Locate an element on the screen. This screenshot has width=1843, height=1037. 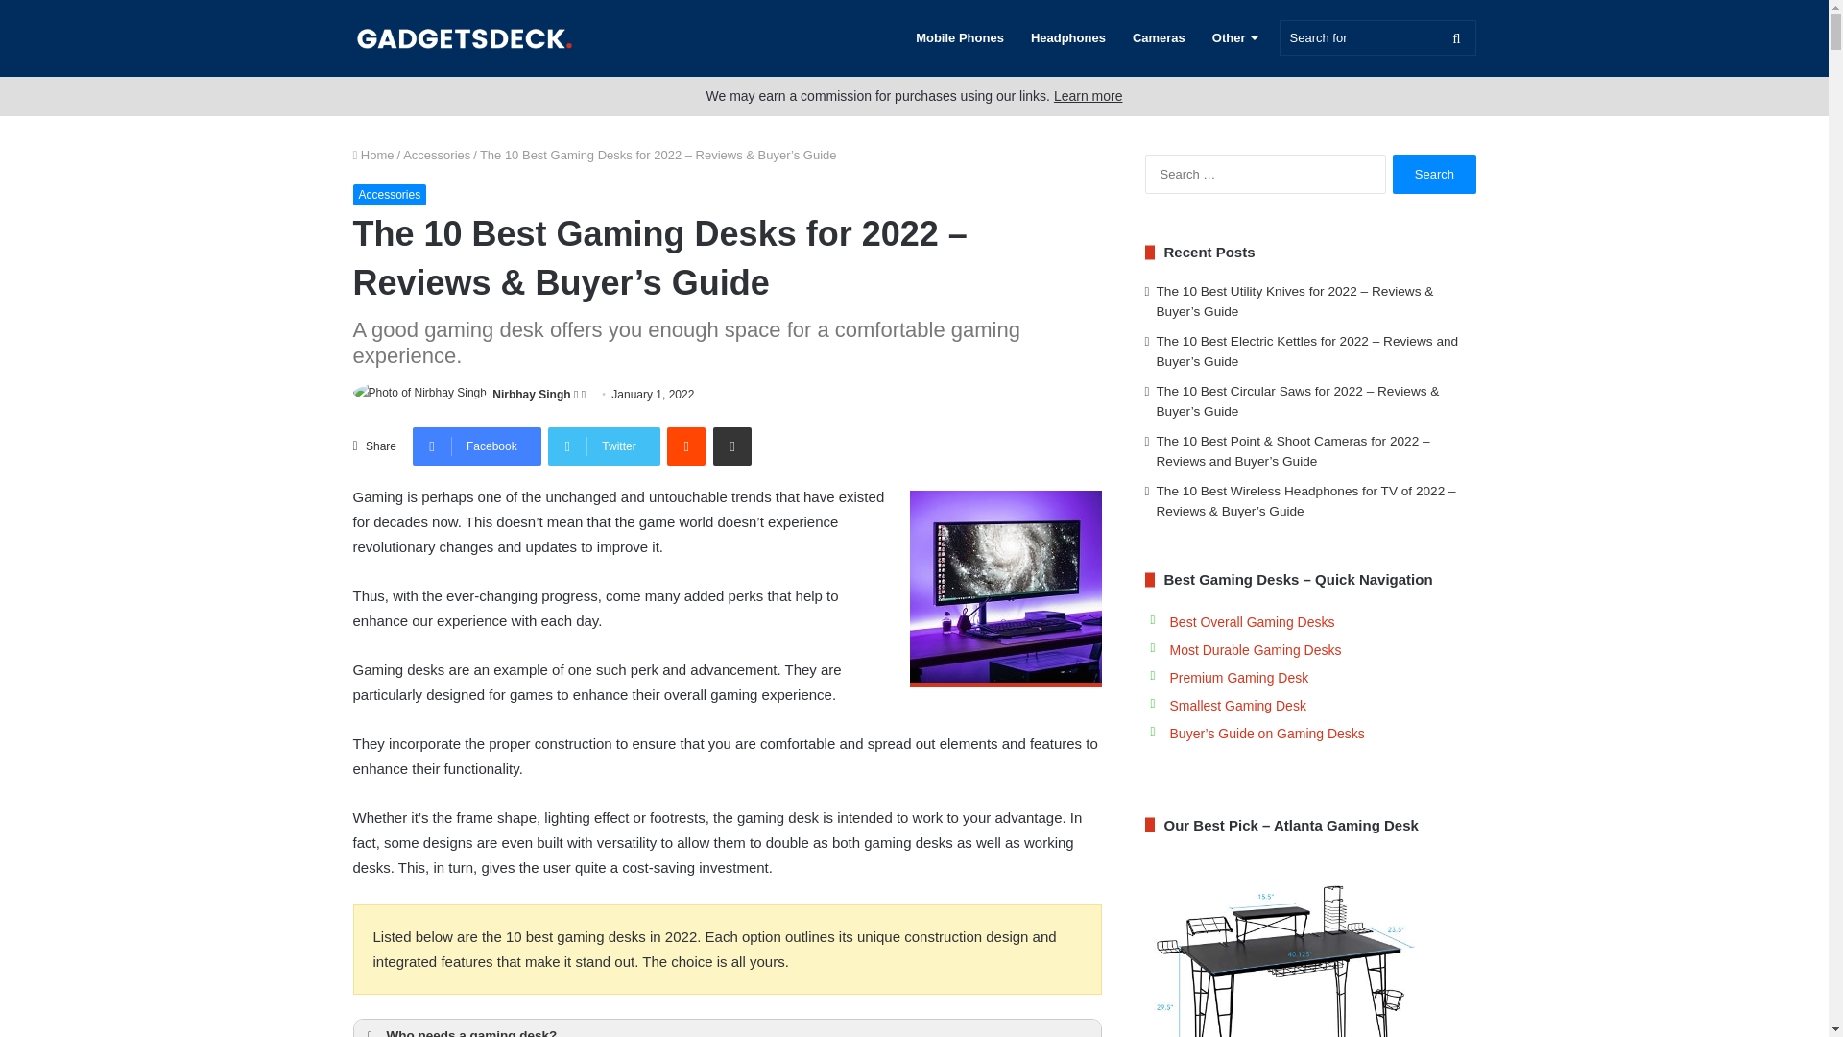
Learn more is located at coordinates (1089, 96).